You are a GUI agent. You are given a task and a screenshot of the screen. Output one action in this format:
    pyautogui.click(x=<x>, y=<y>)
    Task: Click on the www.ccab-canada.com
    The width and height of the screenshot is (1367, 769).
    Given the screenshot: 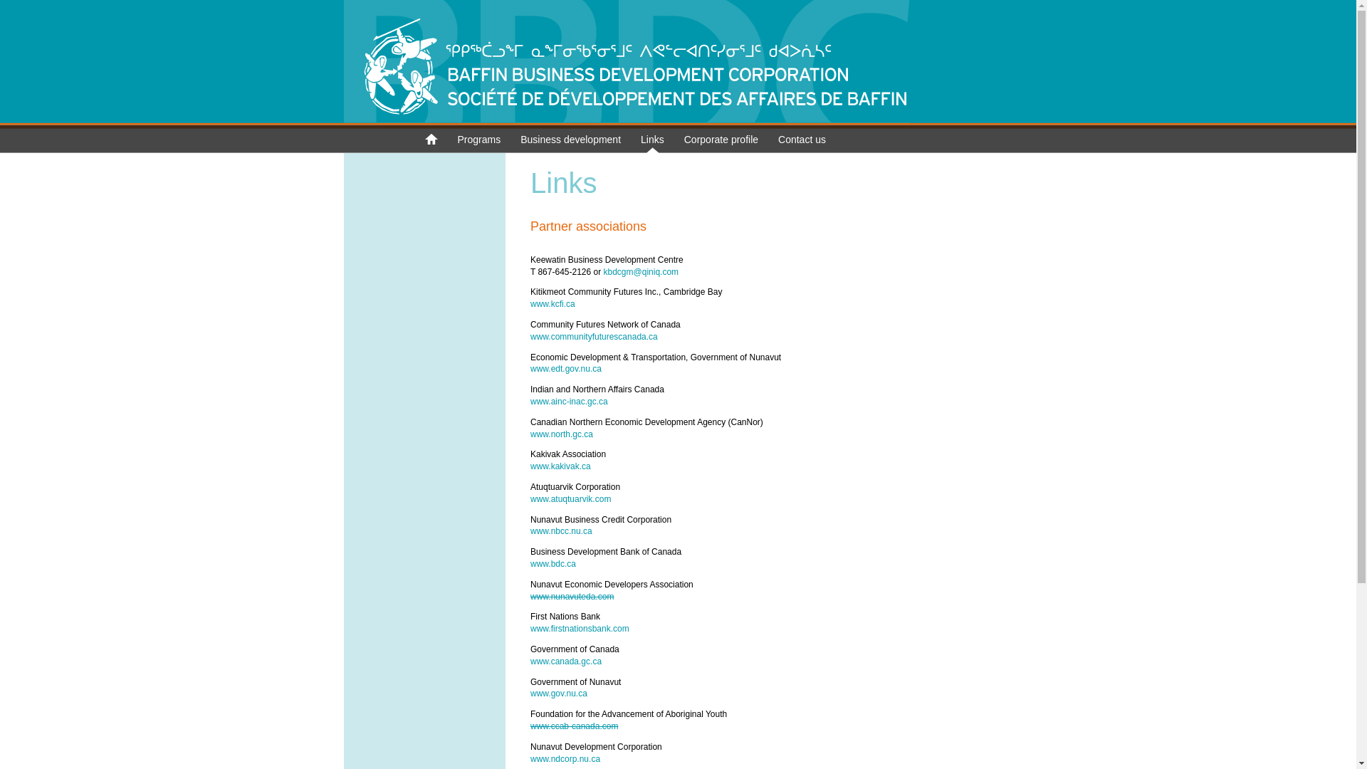 What is the action you would take?
    pyautogui.click(x=574, y=726)
    